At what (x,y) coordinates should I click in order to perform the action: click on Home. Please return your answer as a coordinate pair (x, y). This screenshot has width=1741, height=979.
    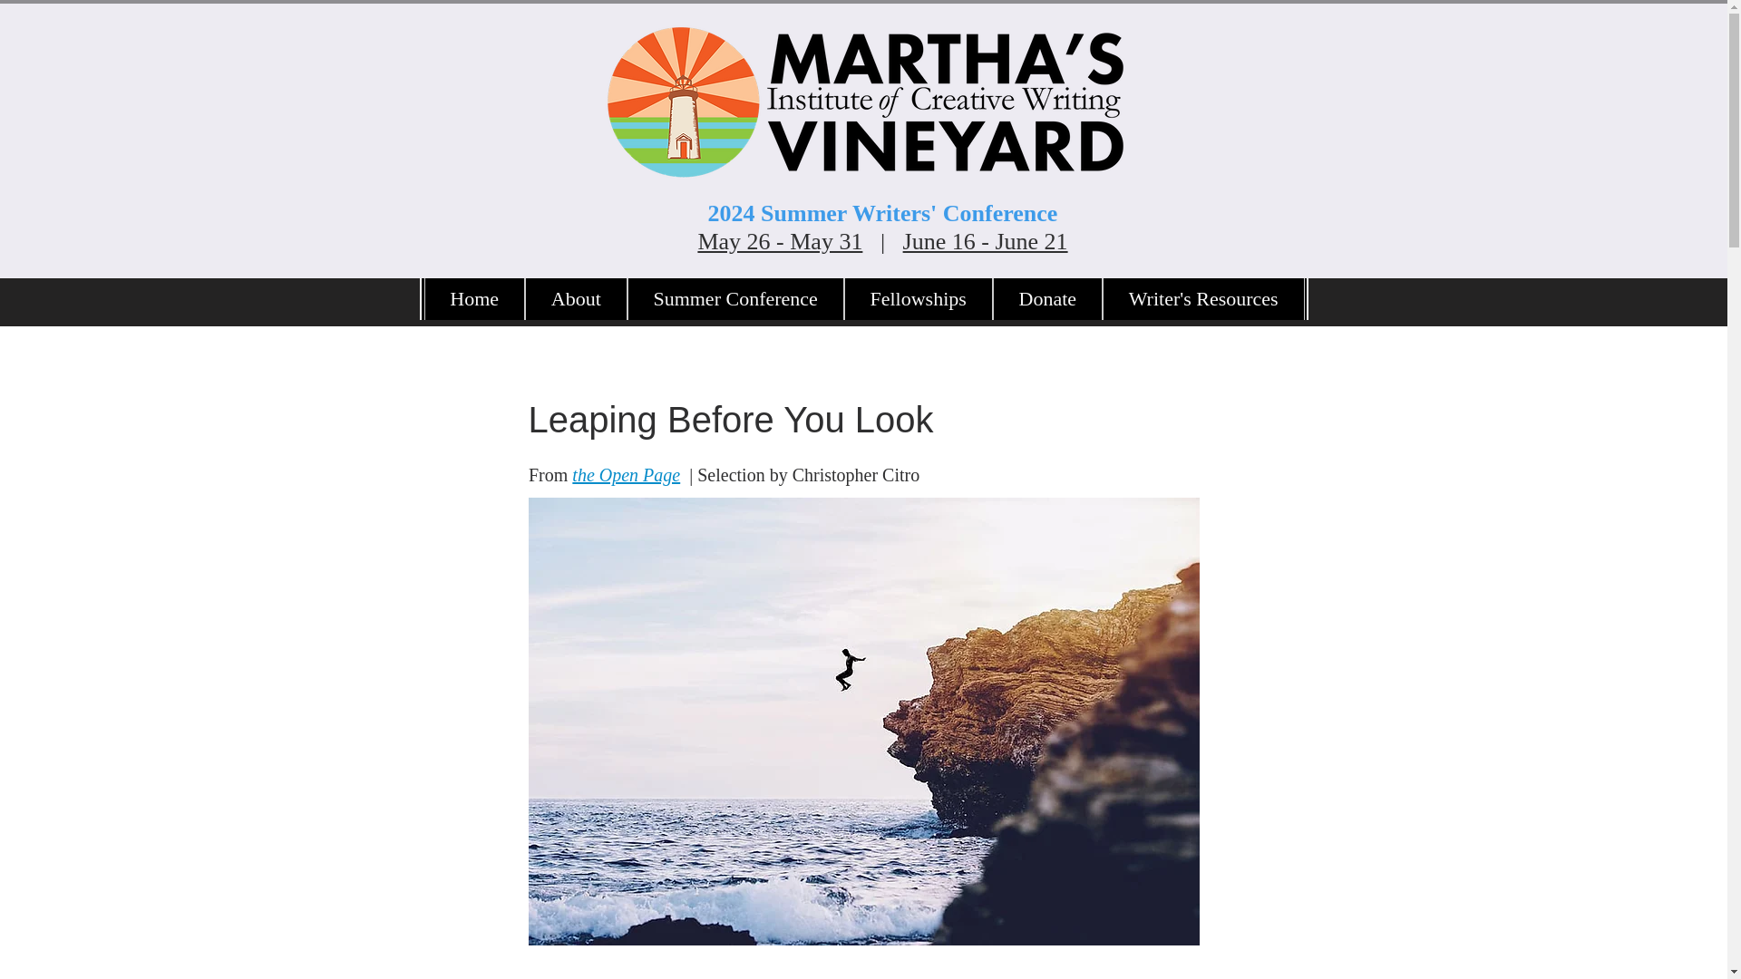
    Looking at the image, I should click on (475, 299).